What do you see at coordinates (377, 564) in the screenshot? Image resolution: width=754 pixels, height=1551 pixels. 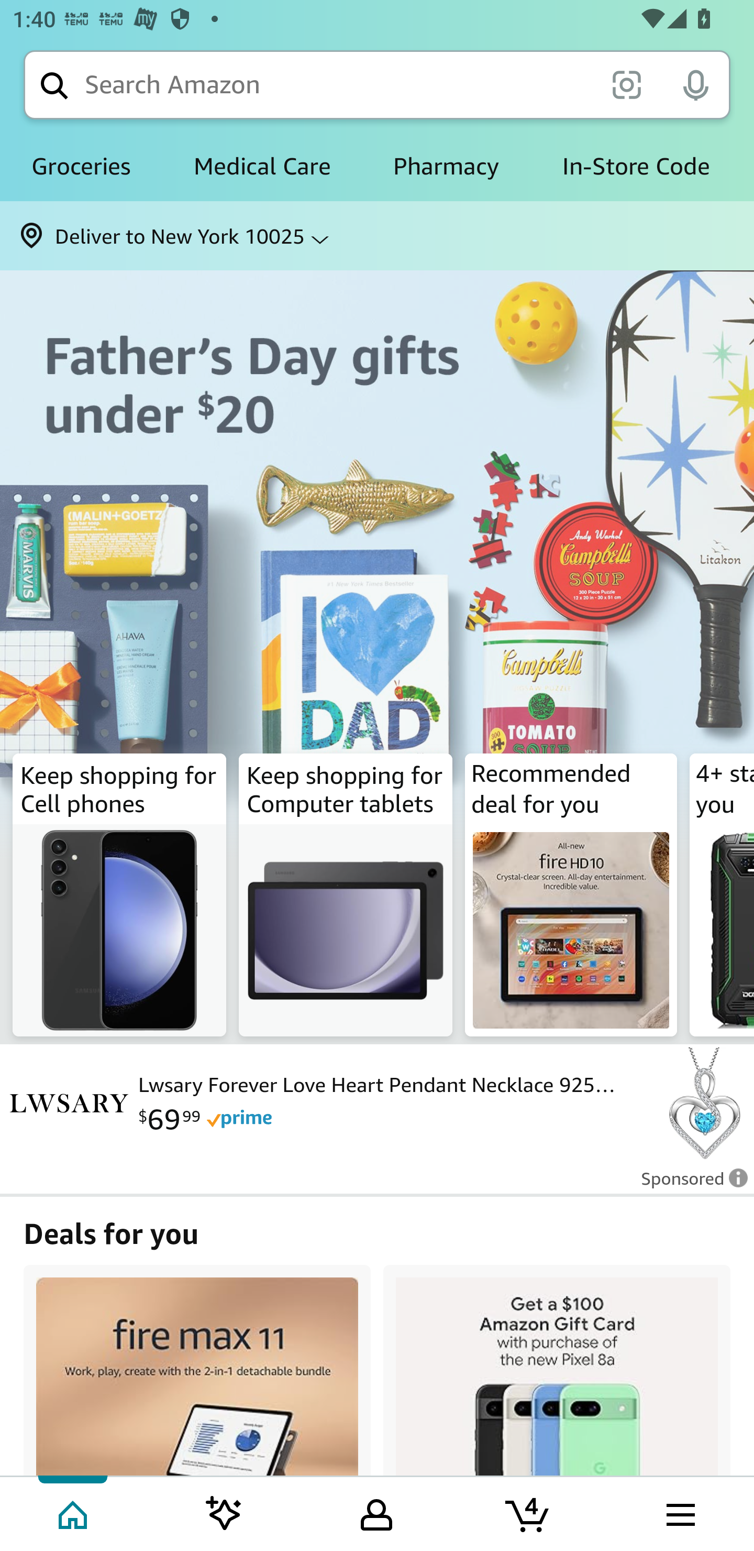 I see `Father's Day gifts under $20` at bounding box center [377, 564].